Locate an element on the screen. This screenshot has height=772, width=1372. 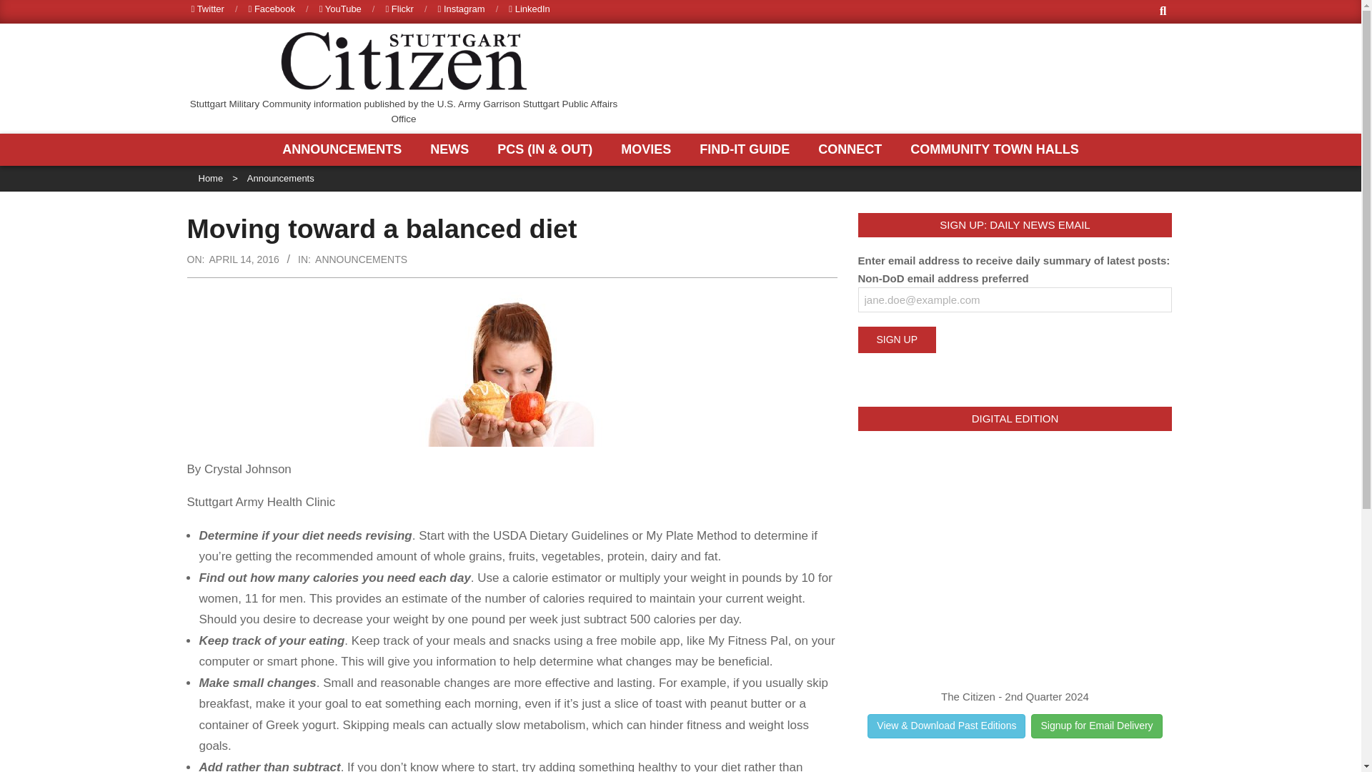
Instagram is located at coordinates (462, 9).